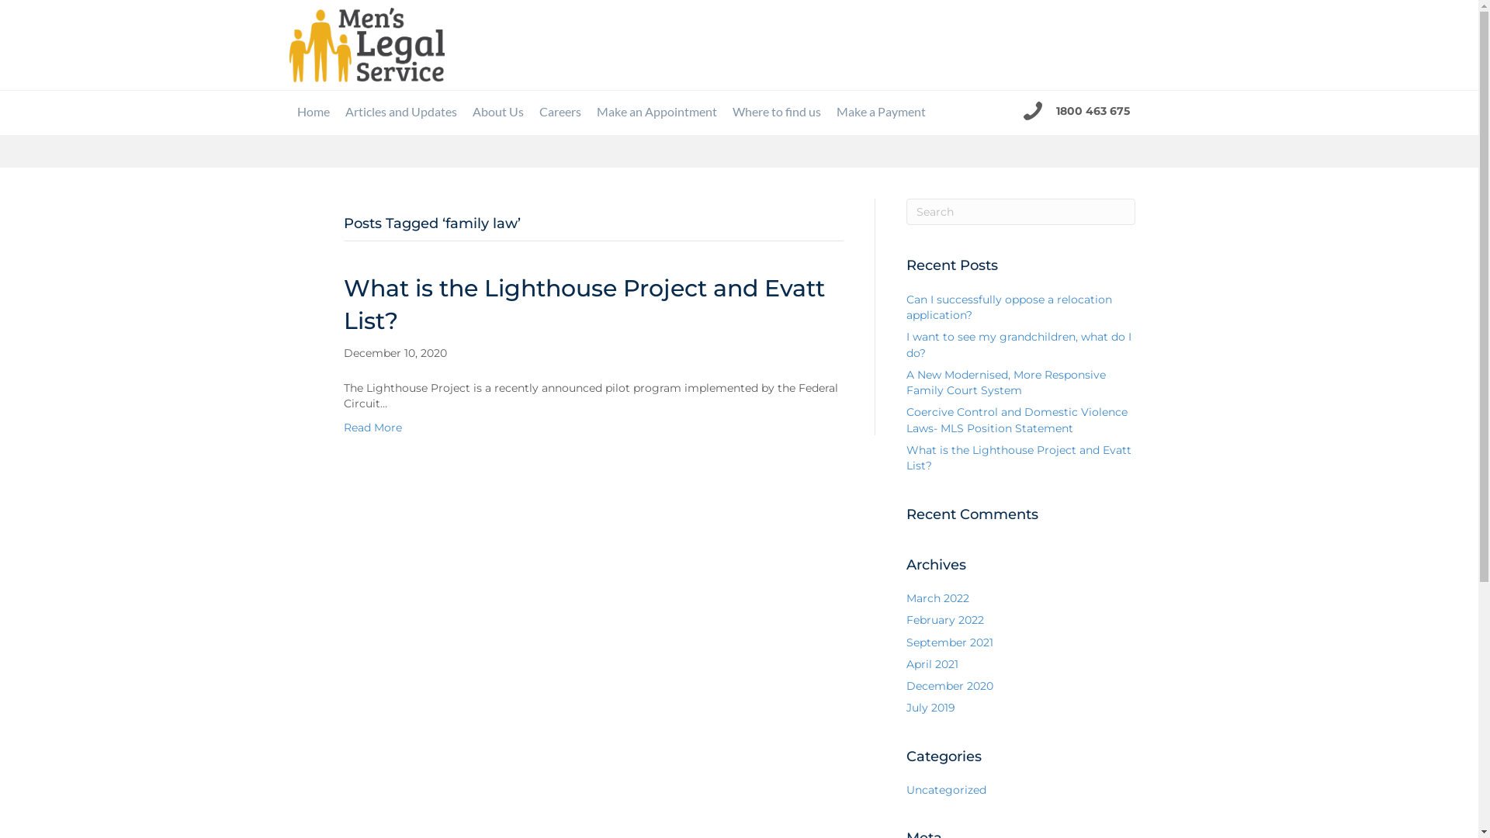  Describe the element at coordinates (1009, 307) in the screenshot. I see `Can I successfully oppose a relocation application?` at that location.